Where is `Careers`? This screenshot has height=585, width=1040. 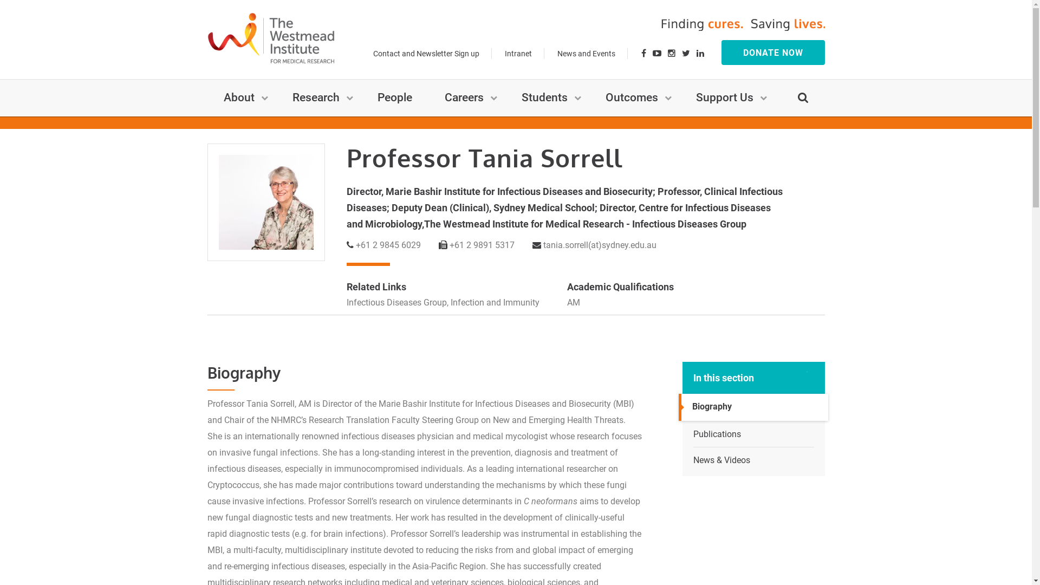 Careers is located at coordinates (466, 95).